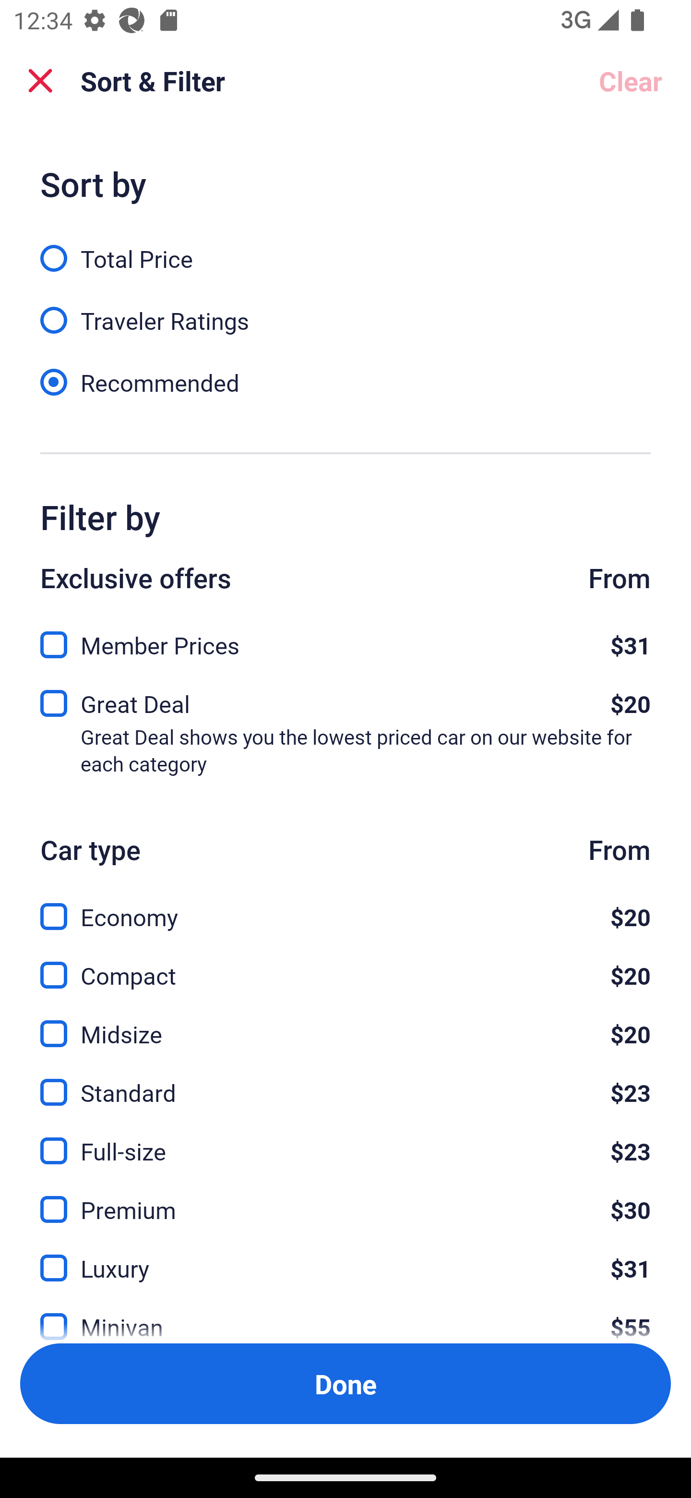 Image resolution: width=691 pixels, height=1498 pixels. Describe the element at coordinates (345, 1023) in the screenshot. I see `Midsize, $20 Midsize $20` at that location.